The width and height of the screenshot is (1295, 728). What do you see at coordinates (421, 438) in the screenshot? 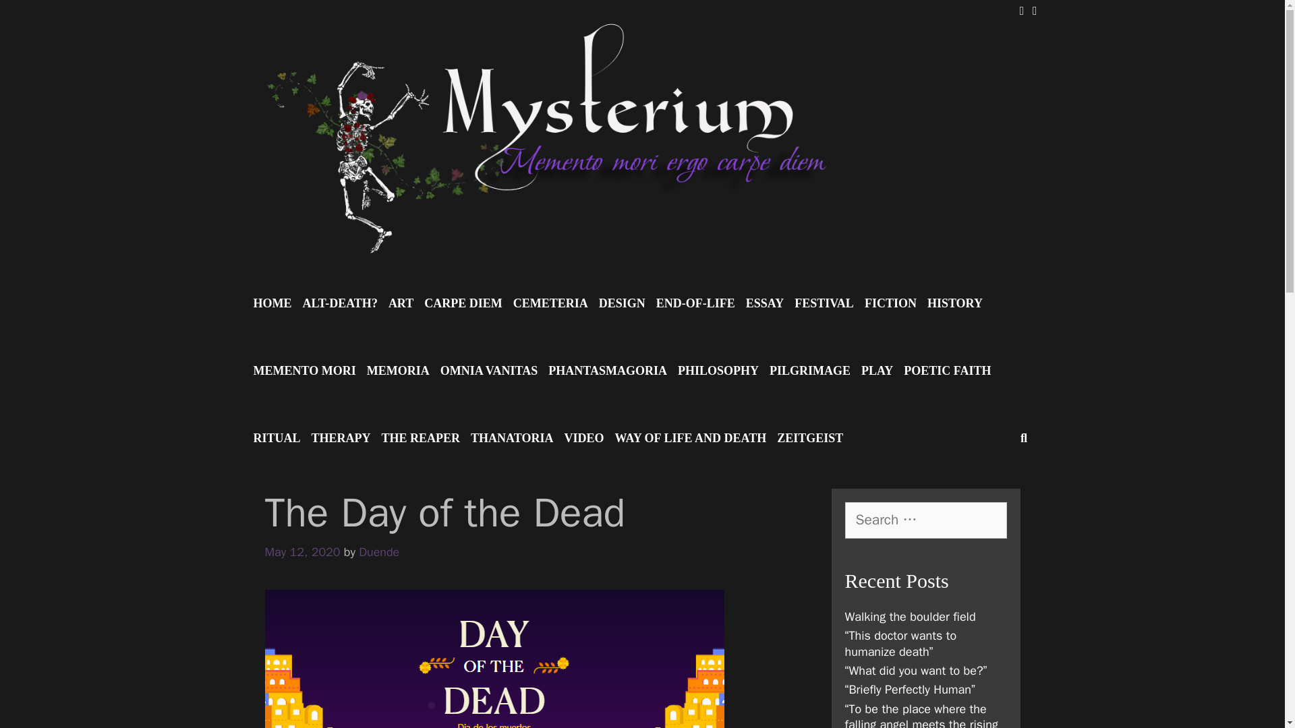
I see `THE REAPER` at bounding box center [421, 438].